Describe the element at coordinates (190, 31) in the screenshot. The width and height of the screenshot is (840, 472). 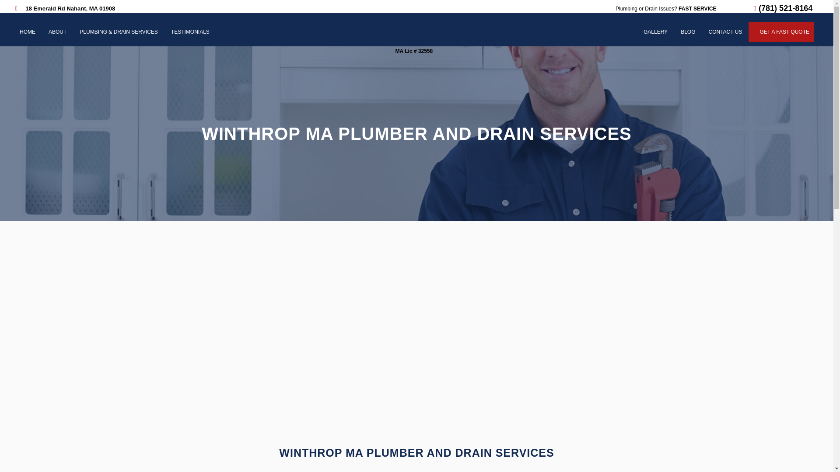
I see `TESTIMONIALS` at that location.